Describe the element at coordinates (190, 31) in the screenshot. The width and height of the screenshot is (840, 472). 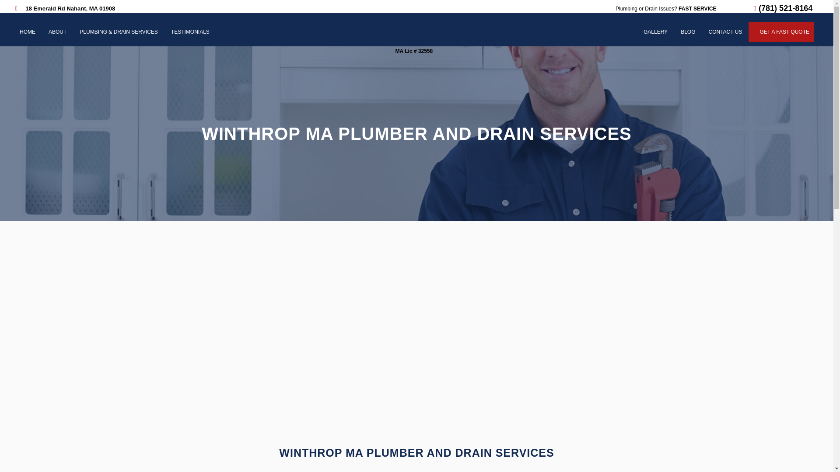
I see `TESTIMONIALS` at that location.